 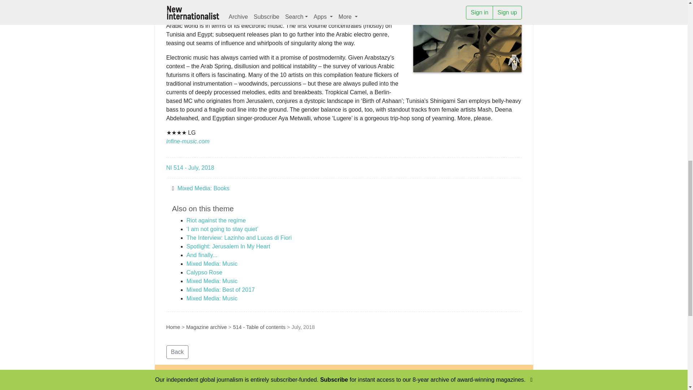 I want to click on Mixed Media: Music, so click(x=212, y=264).